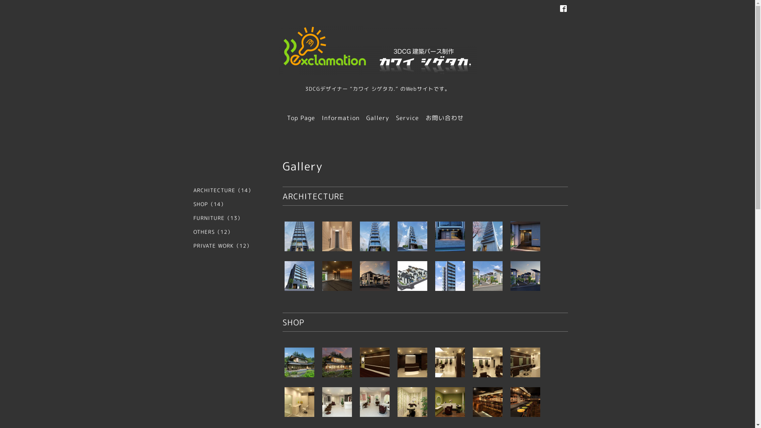  What do you see at coordinates (301, 118) in the screenshot?
I see `Top Page` at bounding box center [301, 118].